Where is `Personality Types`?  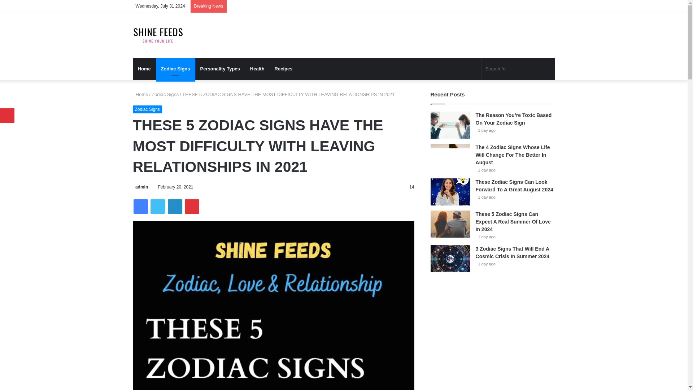 Personality Types is located at coordinates (220, 69).